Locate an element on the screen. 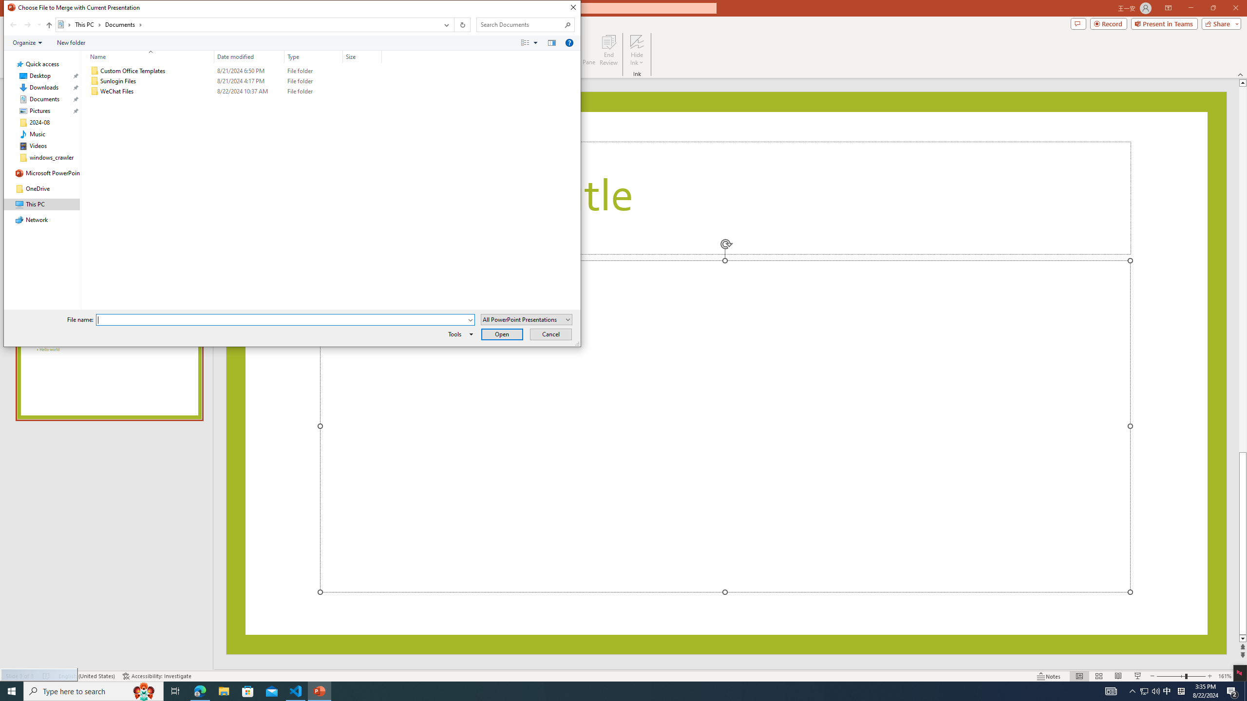 This screenshot has width=1247, height=701. Size is located at coordinates (94, 691).